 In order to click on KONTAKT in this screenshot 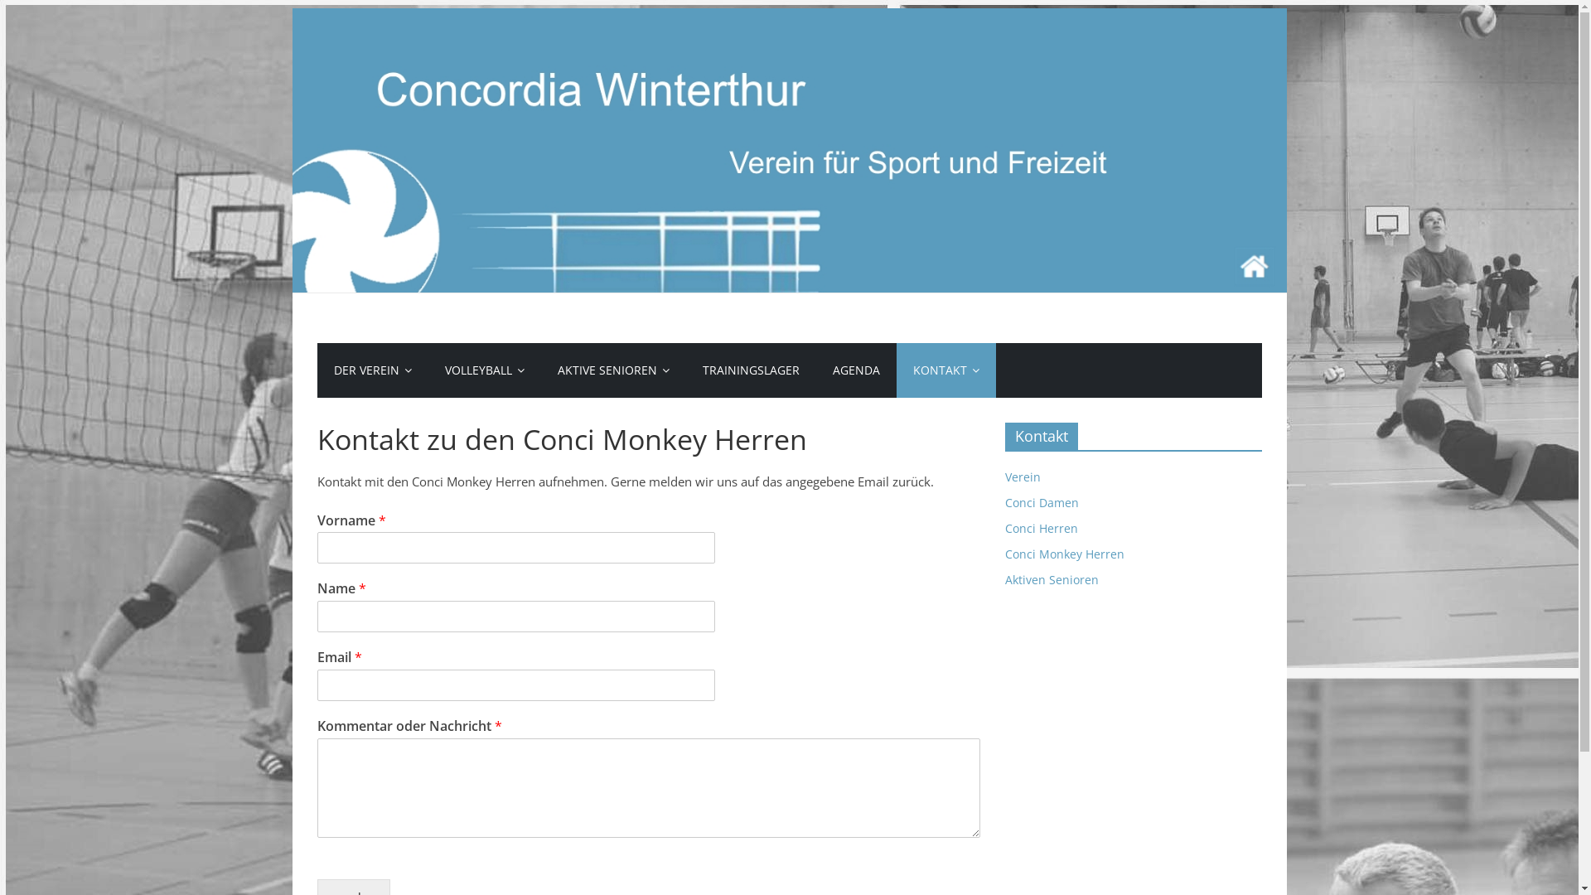, I will do `click(946, 370)`.